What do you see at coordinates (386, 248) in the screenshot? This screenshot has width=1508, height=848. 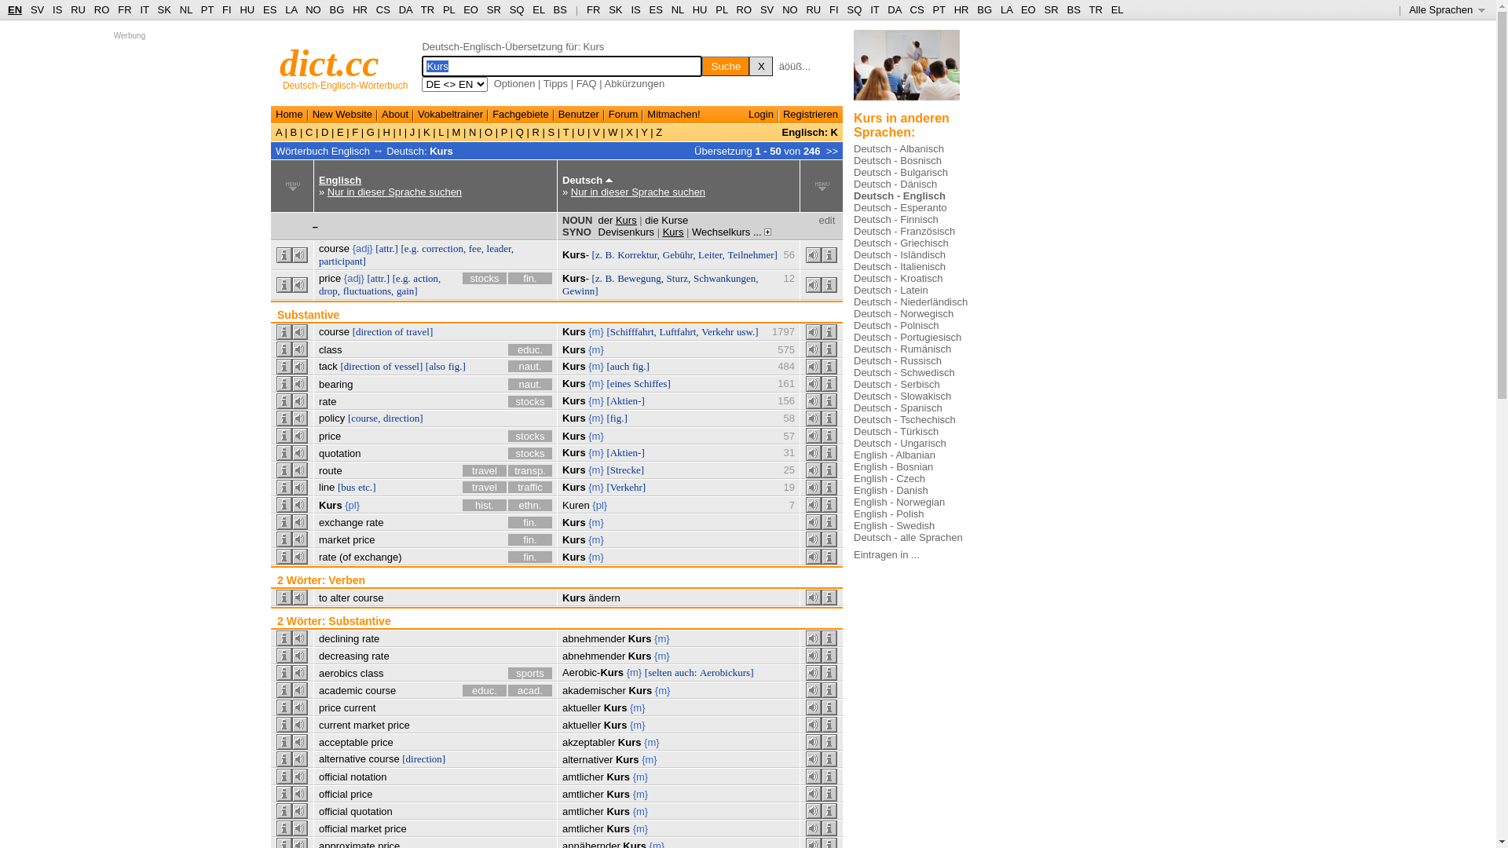 I see `[attr.]` at bounding box center [386, 248].